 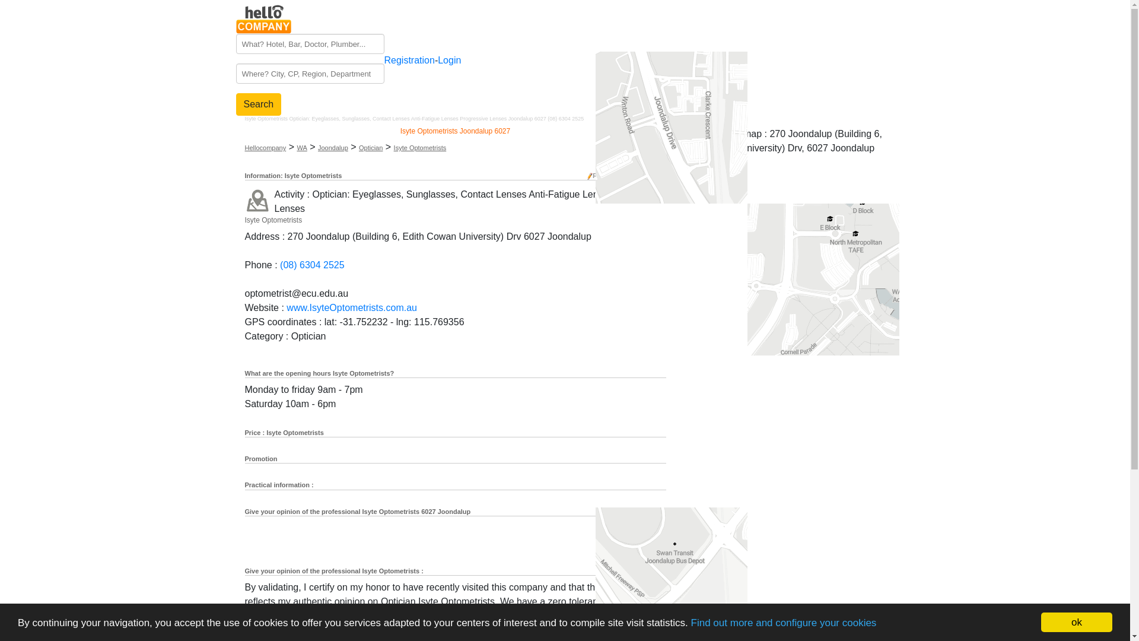 What do you see at coordinates (259, 104) in the screenshot?
I see `Search` at bounding box center [259, 104].